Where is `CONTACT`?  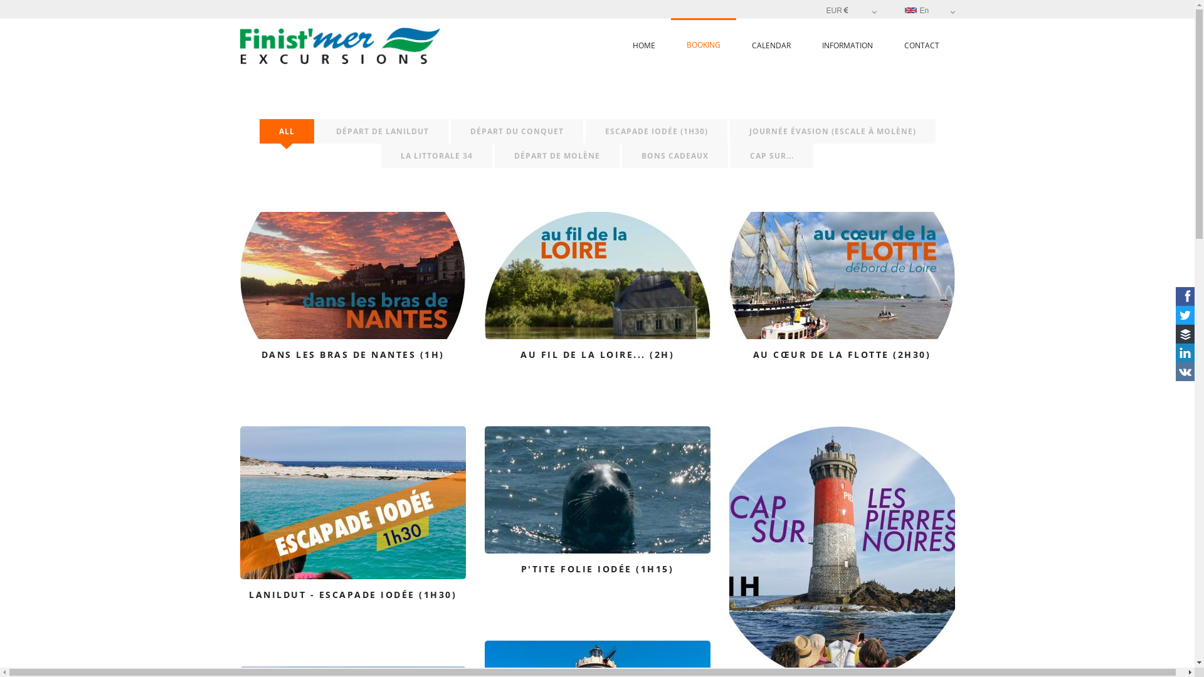
CONTACT is located at coordinates (921, 46).